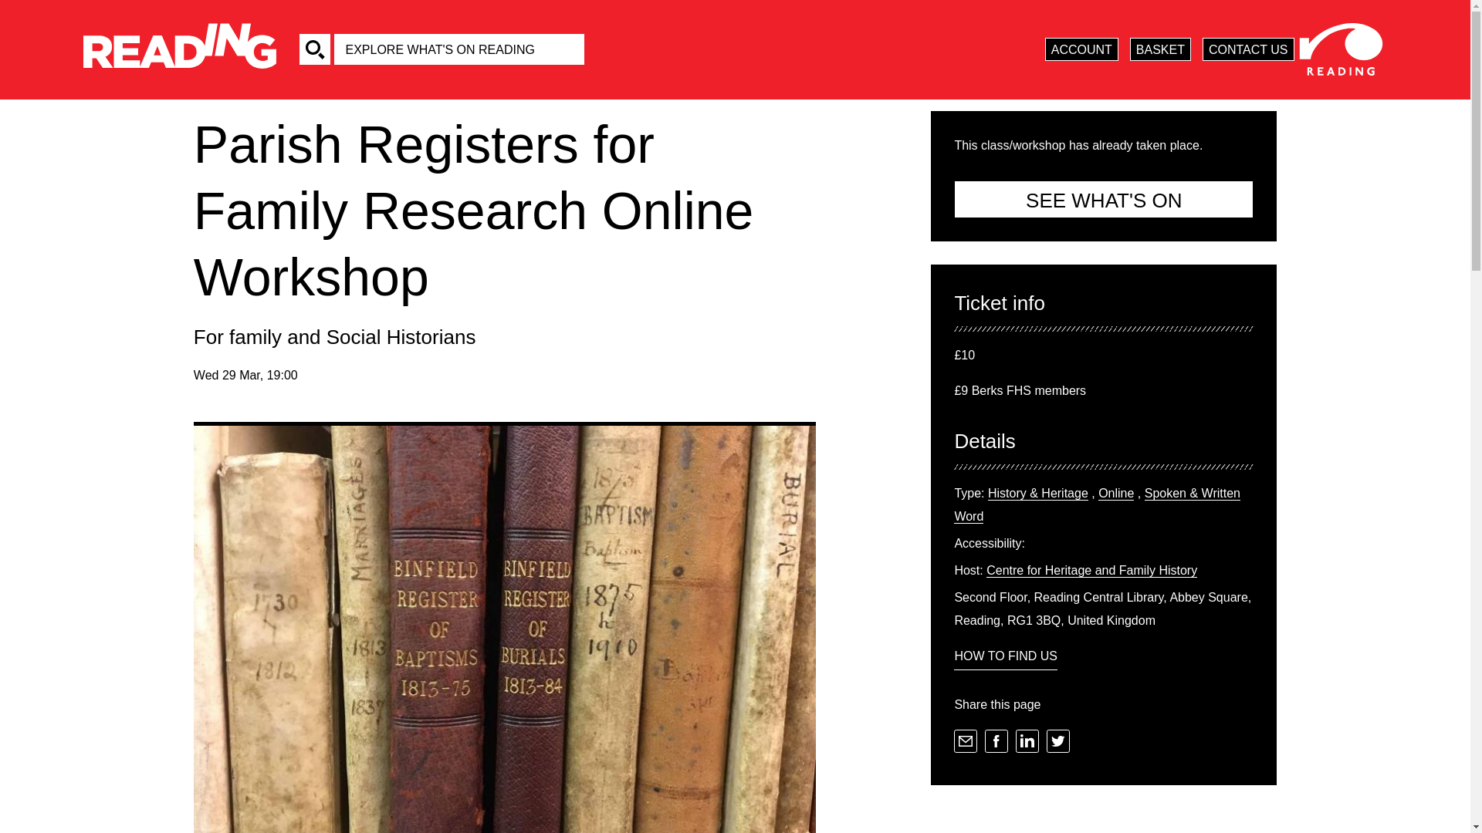  Describe the element at coordinates (1091, 571) in the screenshot. I see `Find out more about Centre for Heritage and Family History` at that location.